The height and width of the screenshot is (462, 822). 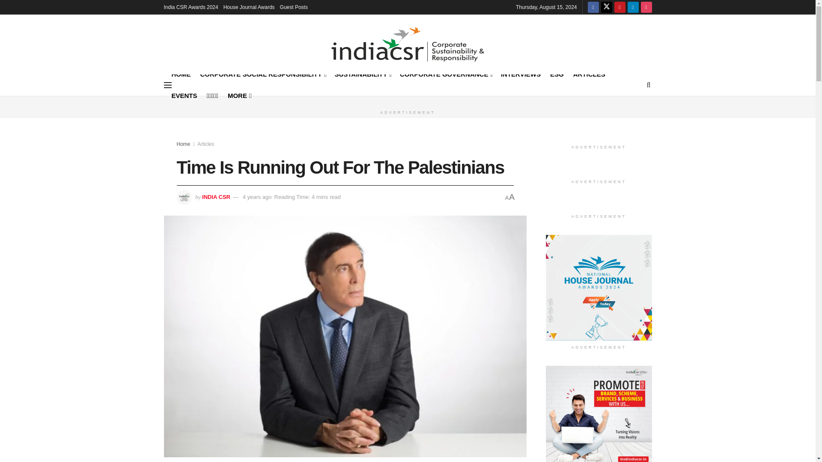 What do you see at coordinates (557, 74) in the screenshot?
I see `ESG` at bounding box center [557, 74].